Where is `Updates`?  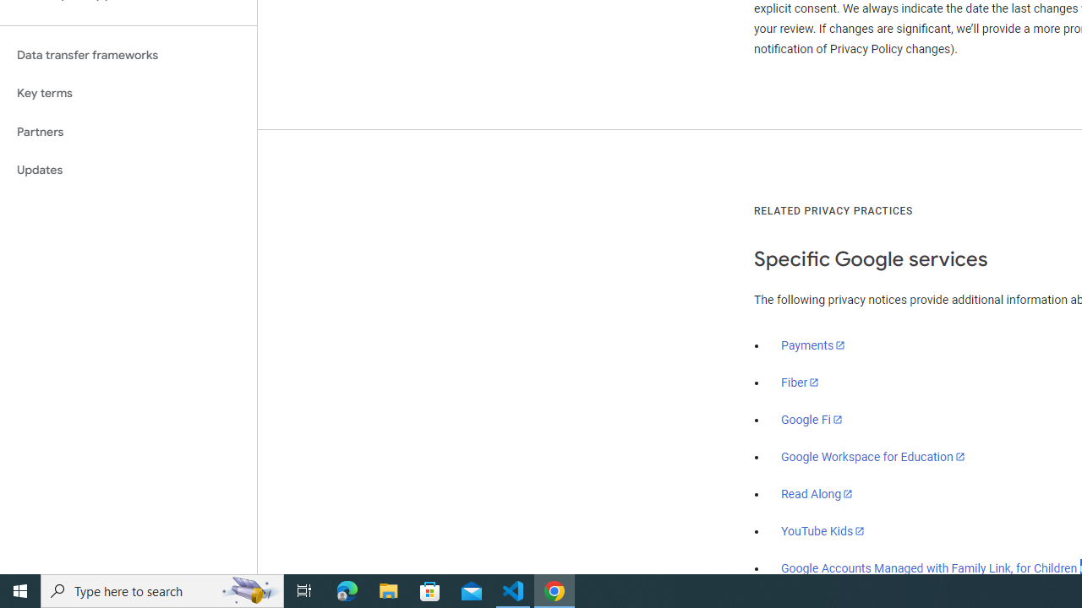 Updates is located at coordinates (128, 171).